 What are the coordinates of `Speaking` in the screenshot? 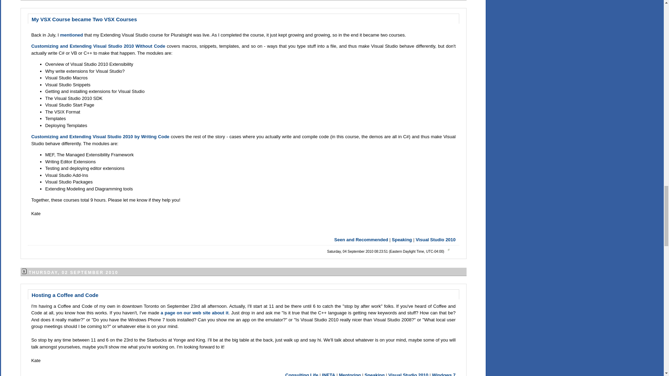 It's located at (402, 240).